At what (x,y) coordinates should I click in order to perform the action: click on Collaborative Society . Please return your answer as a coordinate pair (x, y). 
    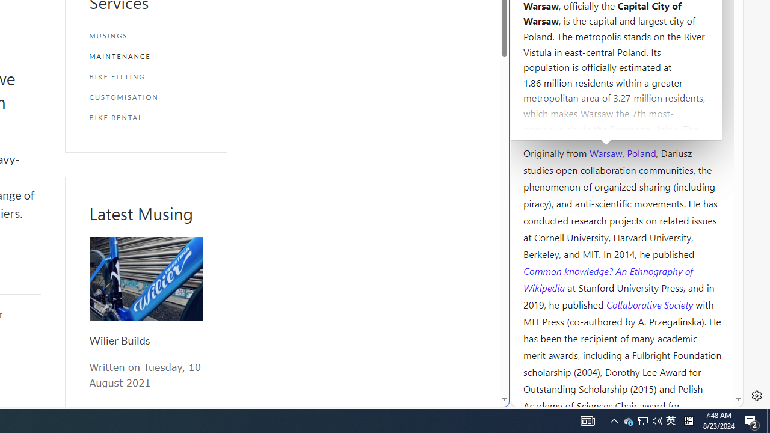
    Looking at the image, I should click on (651, 304).